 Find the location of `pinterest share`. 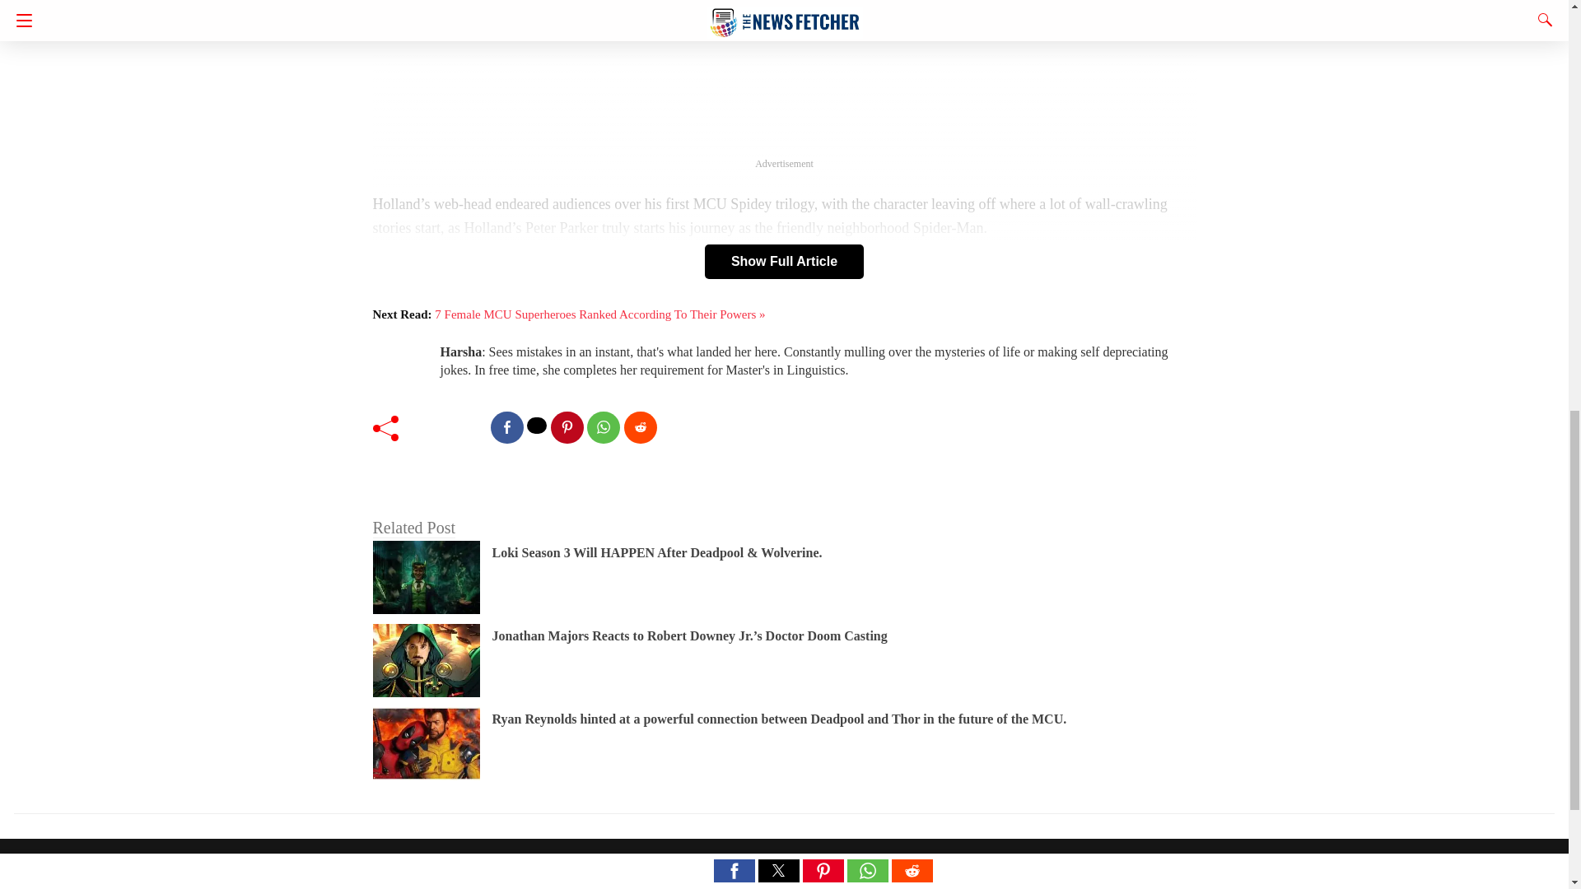

pinterest share is located at coordinates (567, 427).